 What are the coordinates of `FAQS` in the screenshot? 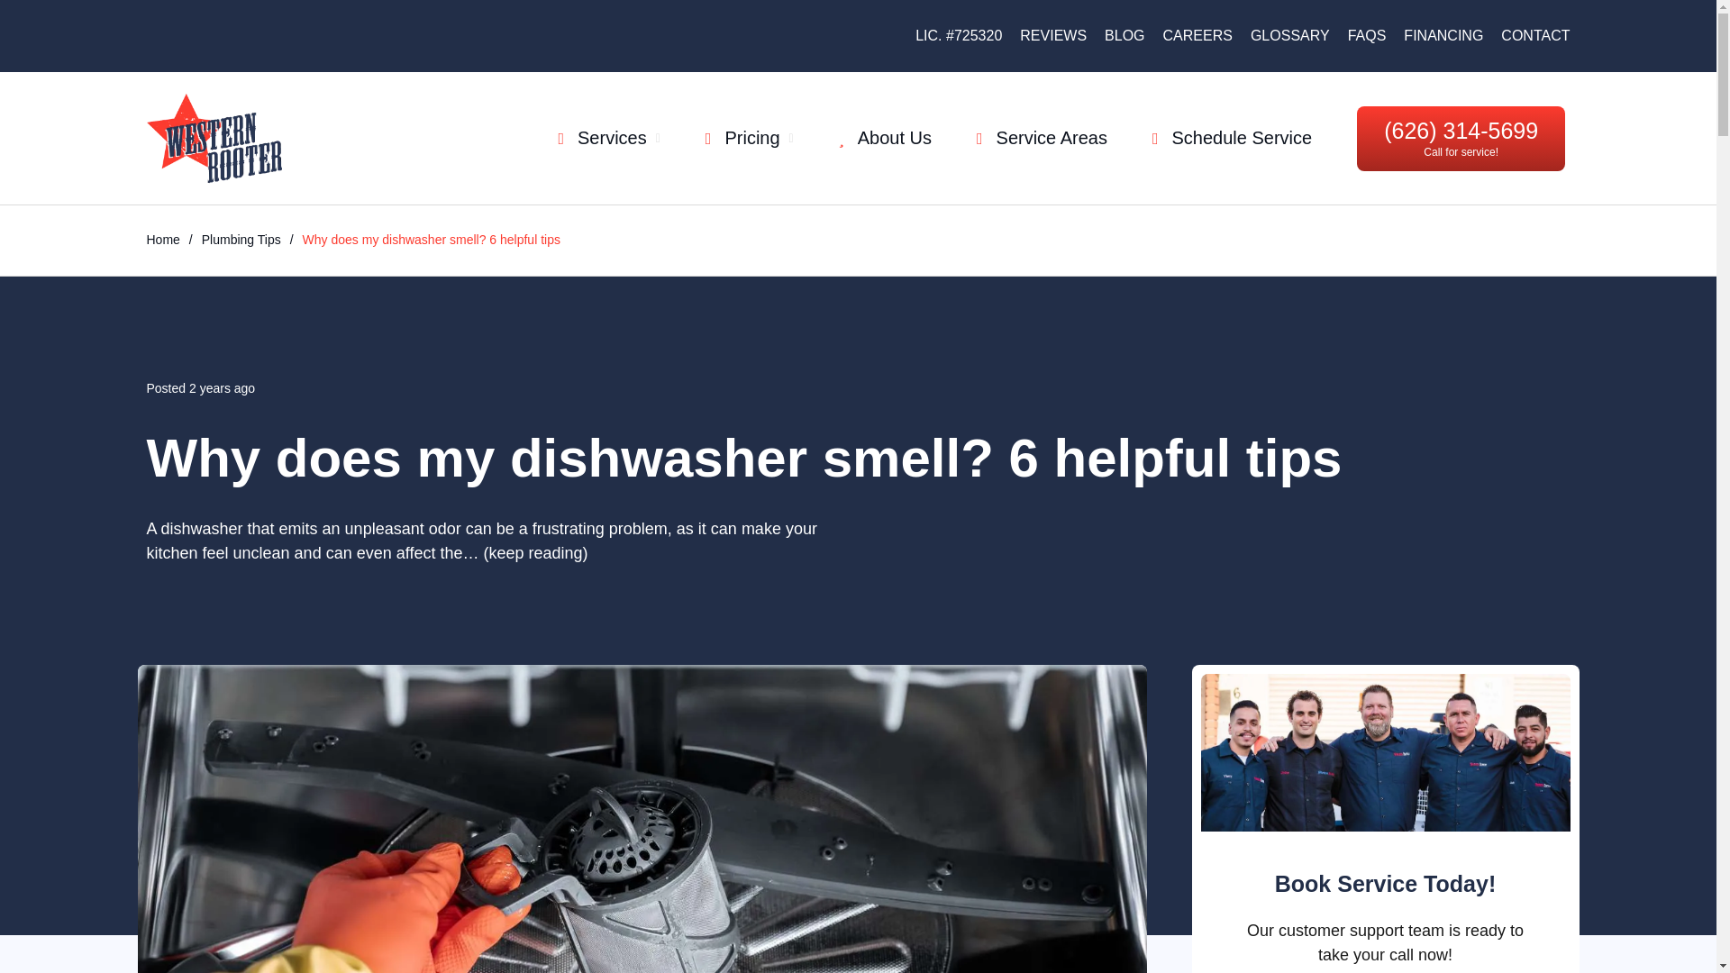 It's located at (1367, 36).